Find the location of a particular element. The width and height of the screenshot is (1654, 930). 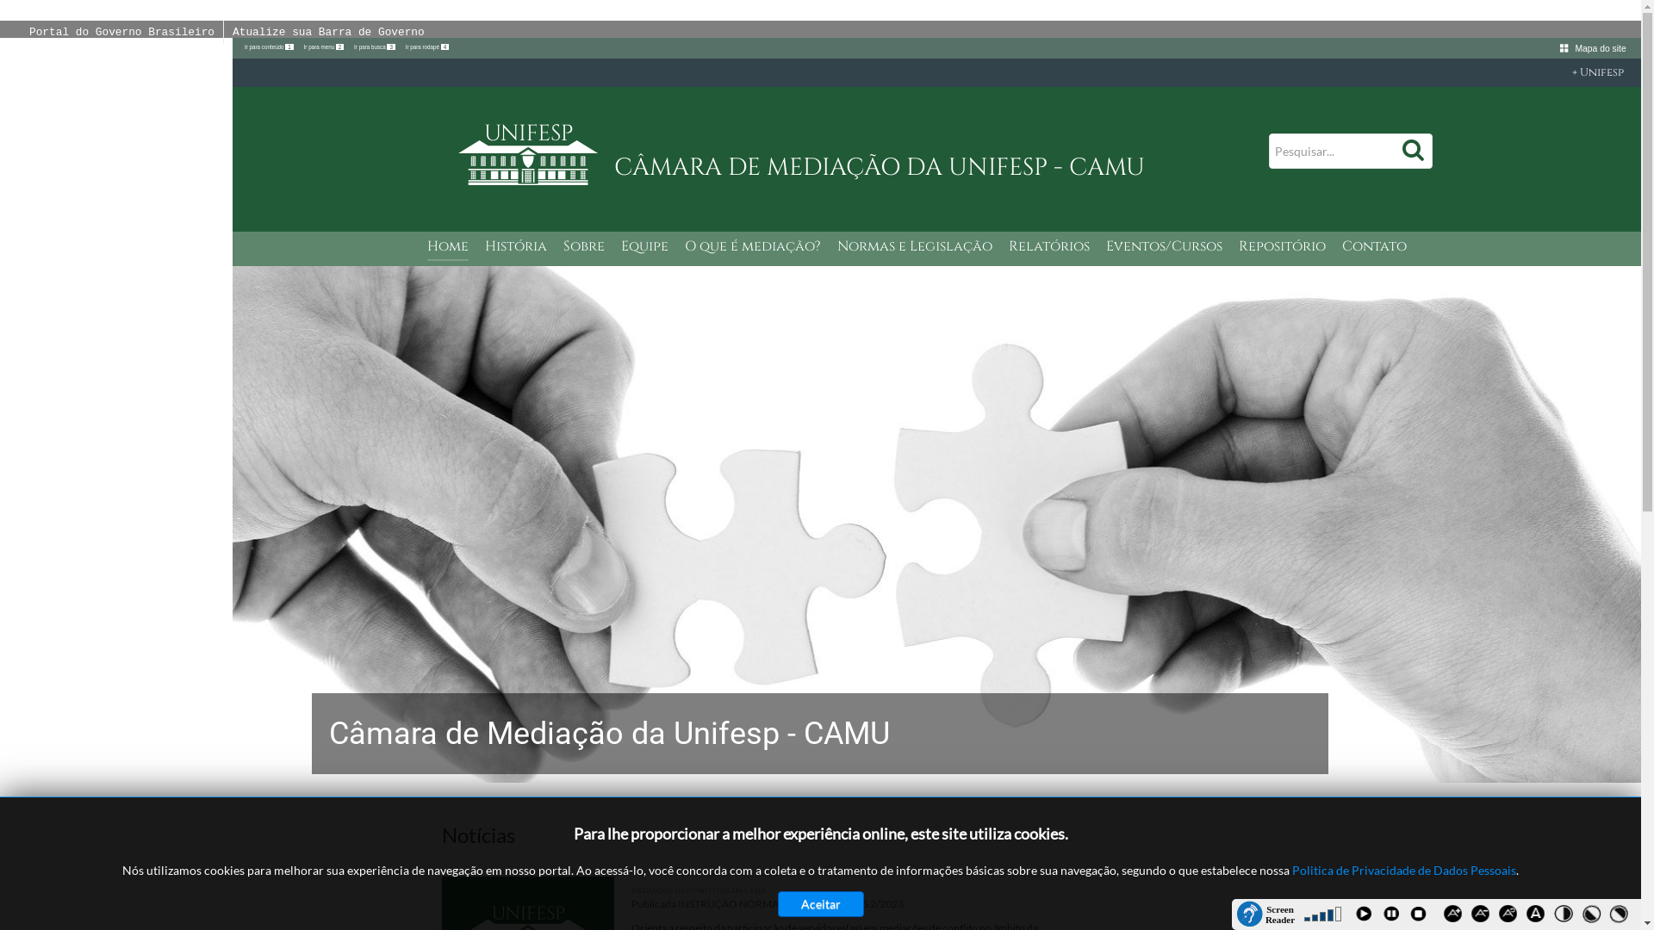

Equipe is located at coordinates (644, 248).